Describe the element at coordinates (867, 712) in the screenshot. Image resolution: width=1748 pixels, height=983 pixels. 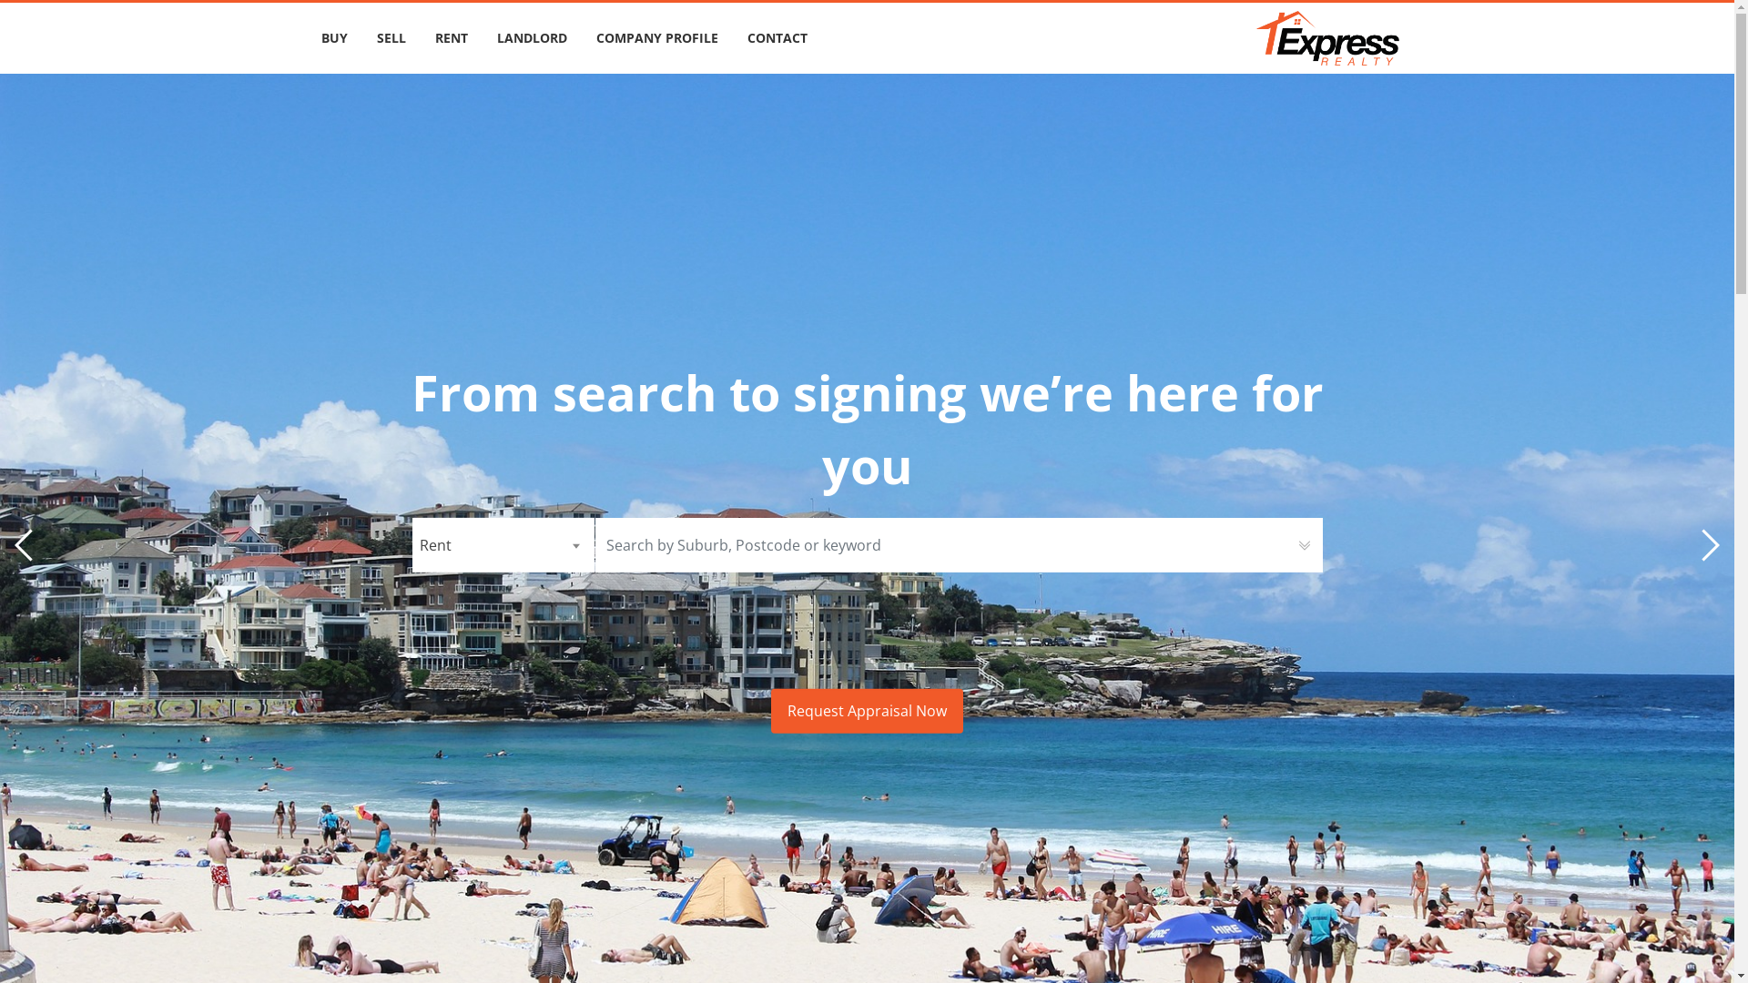
I see `Request Appraisal Now` at that location.